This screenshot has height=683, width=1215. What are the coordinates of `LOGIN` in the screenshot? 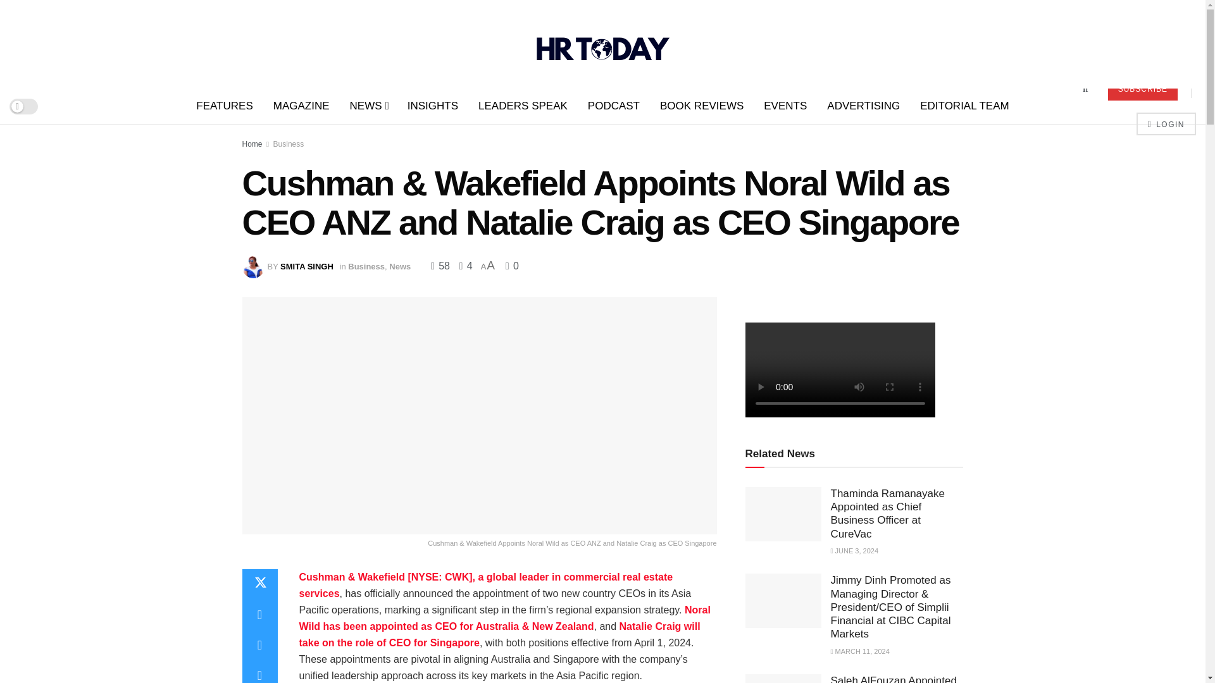 It's located at (1166, 124).